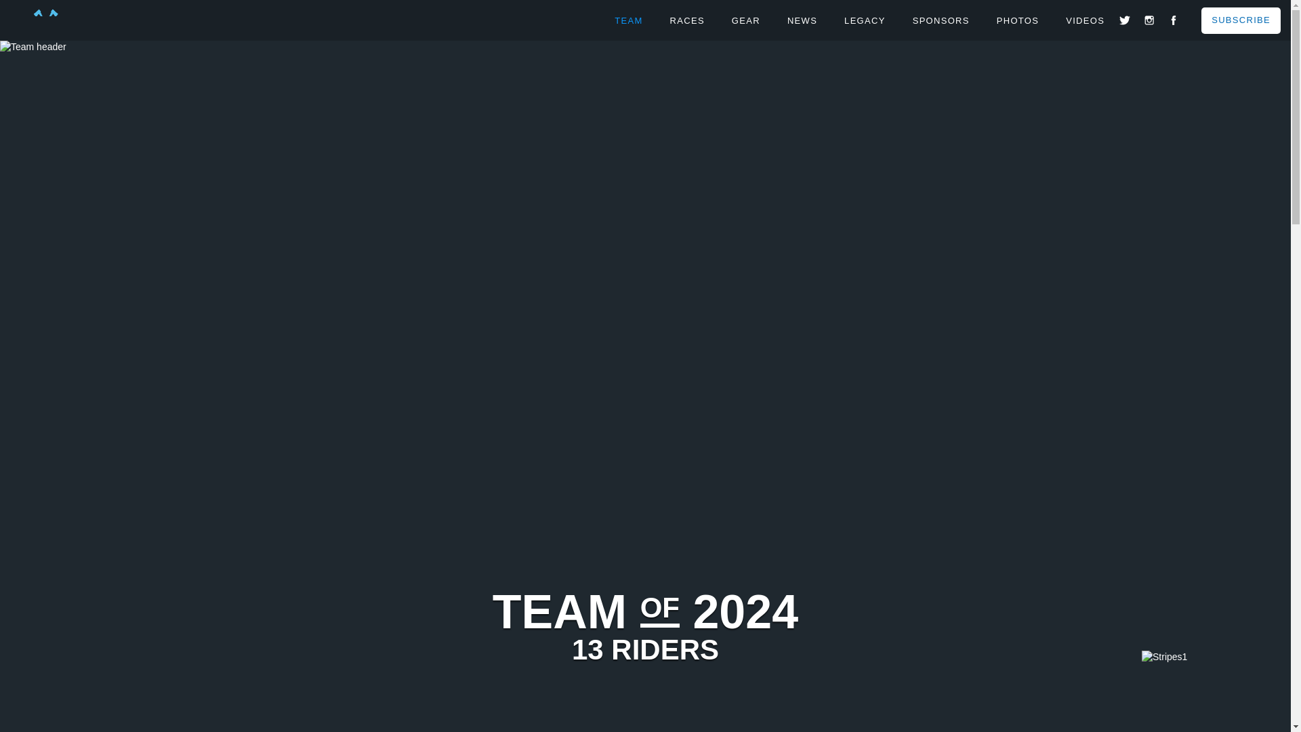  What do you see at coordinates (1085, 21) in the screenshot?
I see `VIDEOS` at bounding box center [1085, 21].